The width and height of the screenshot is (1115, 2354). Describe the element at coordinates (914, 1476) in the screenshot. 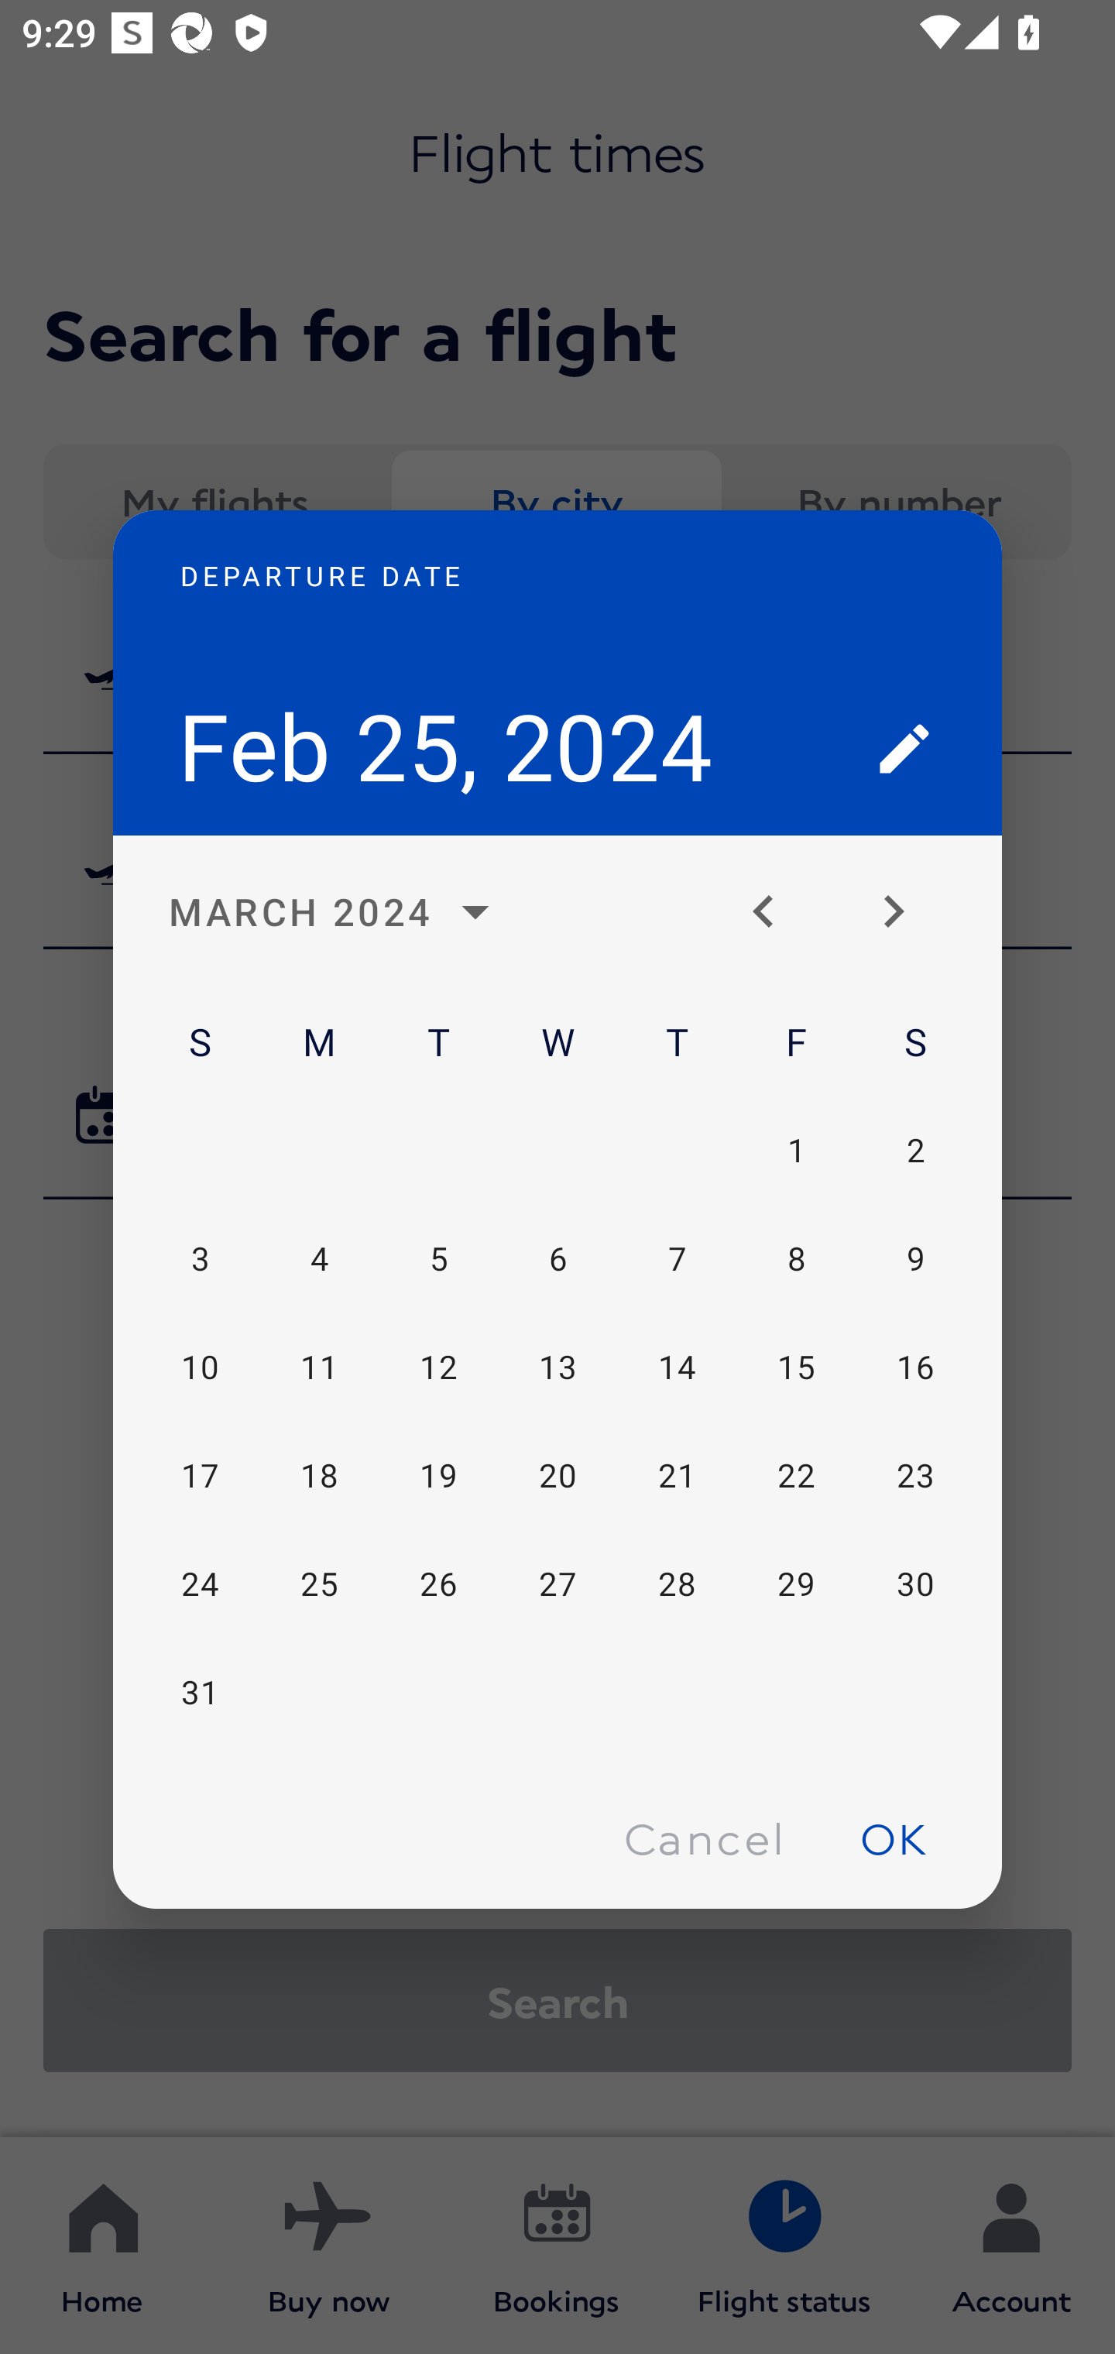

I see `23 Sat, Mar 23` at that location.